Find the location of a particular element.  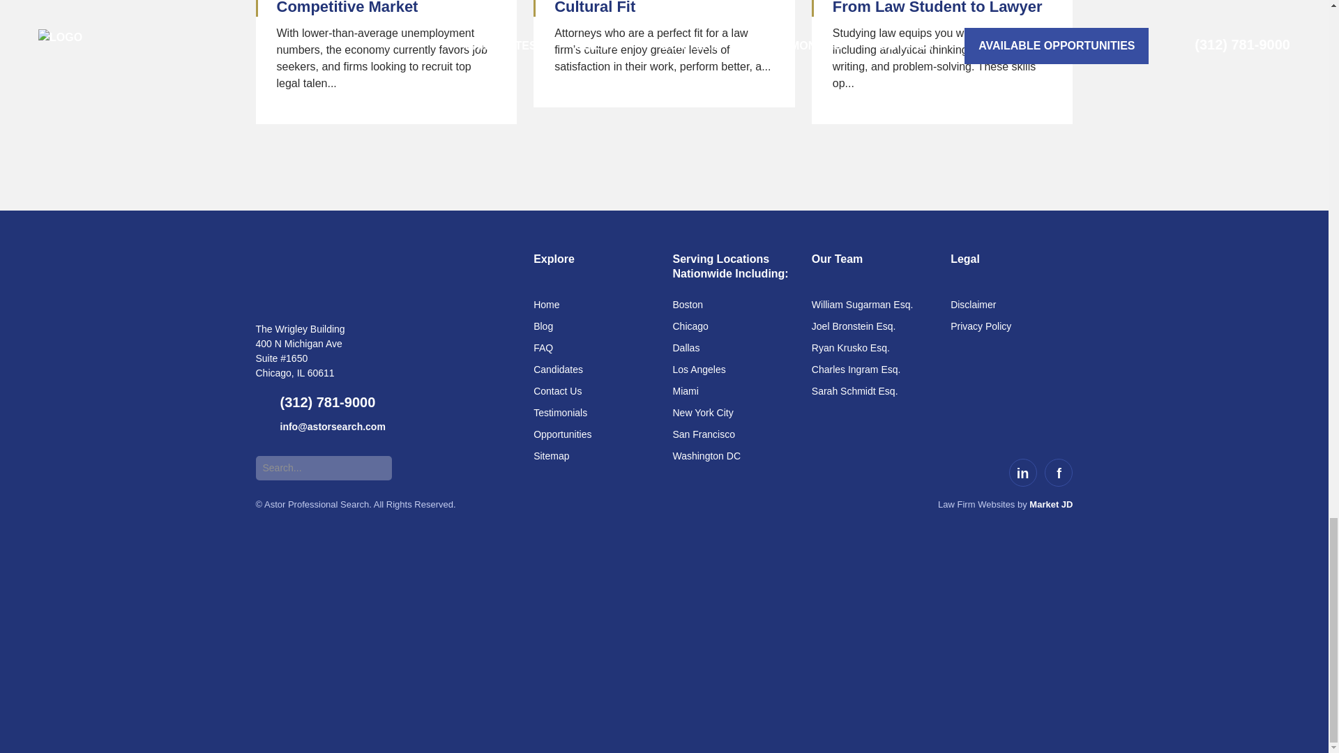

The Legal Career Guide: From Law Student to Lawyer is located at coordinates (937, 7).